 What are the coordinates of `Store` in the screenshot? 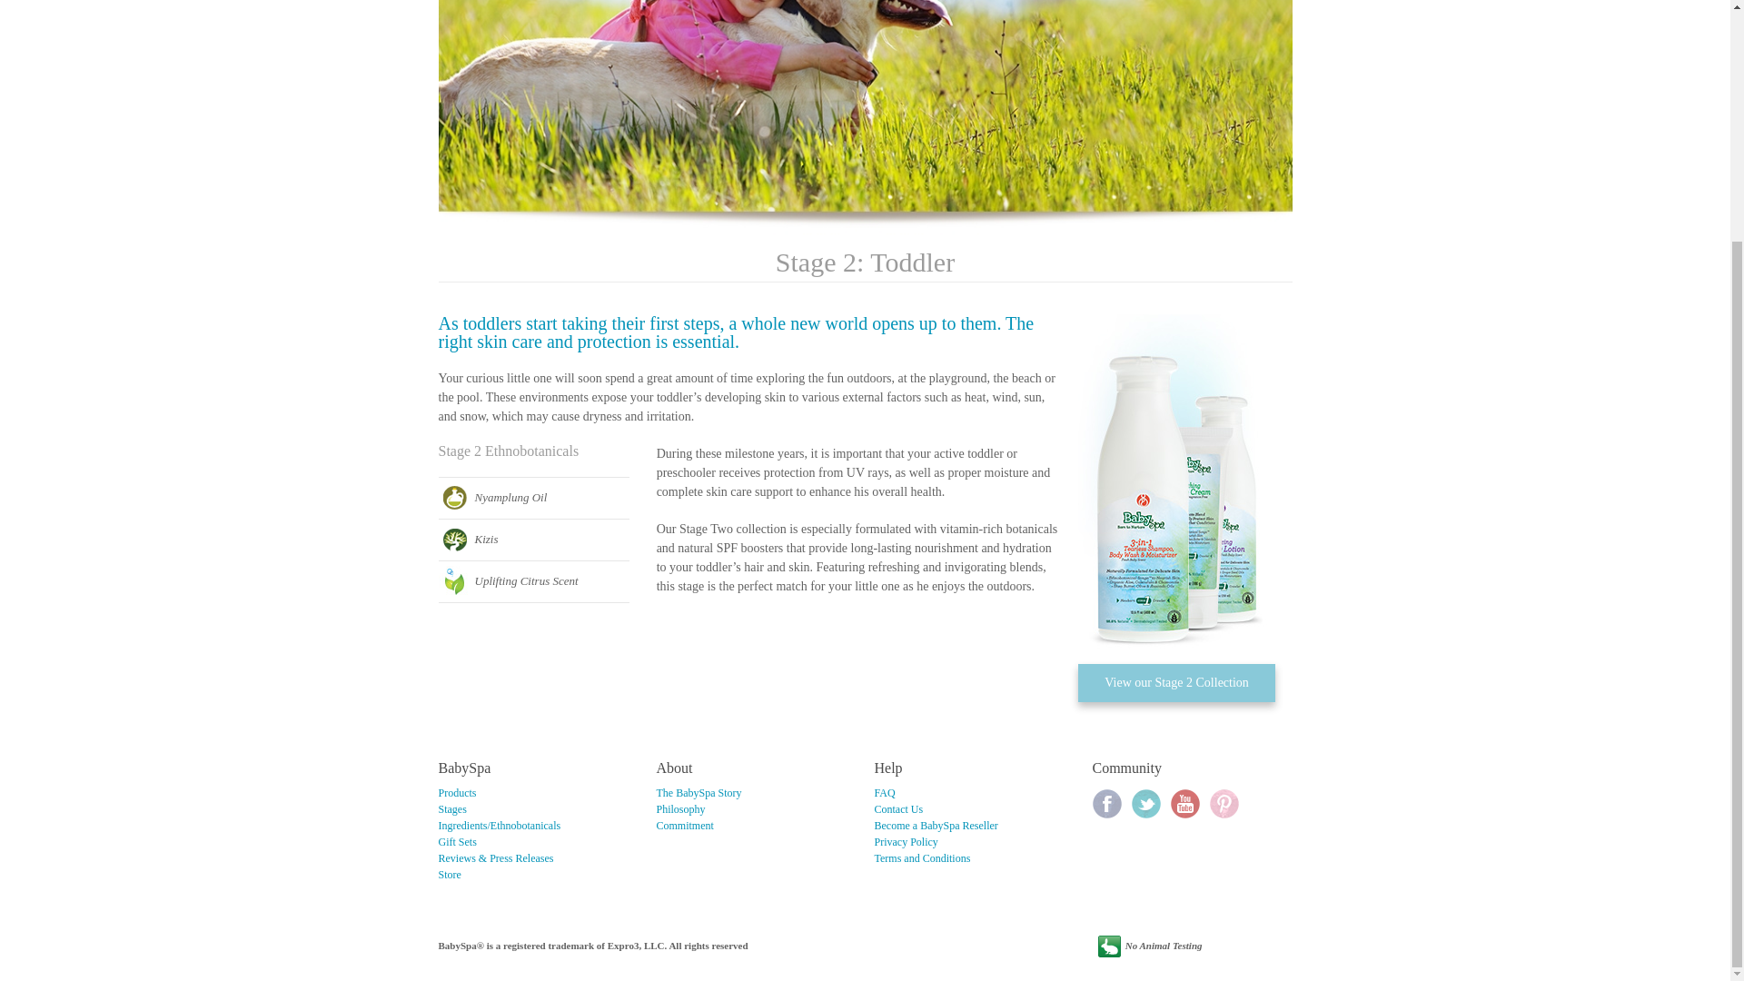 It's located at (449, 874).